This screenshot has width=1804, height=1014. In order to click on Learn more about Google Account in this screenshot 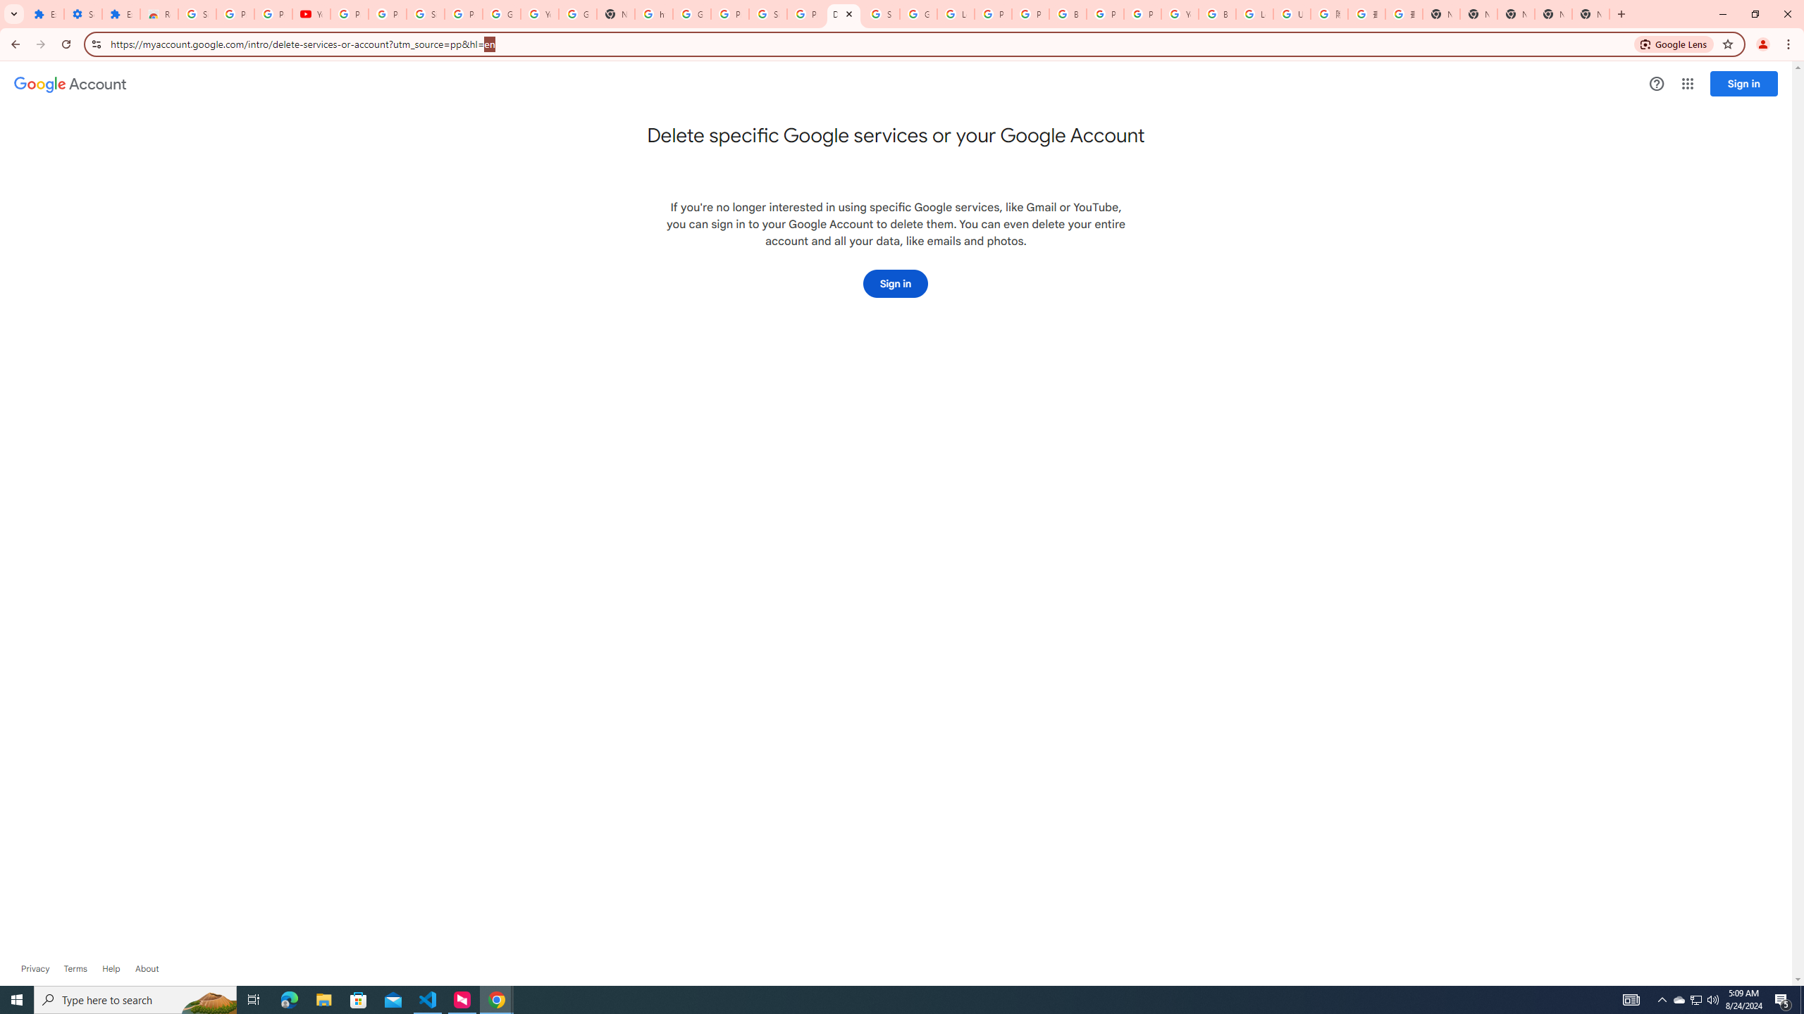, I will do `click(147, 969)`.